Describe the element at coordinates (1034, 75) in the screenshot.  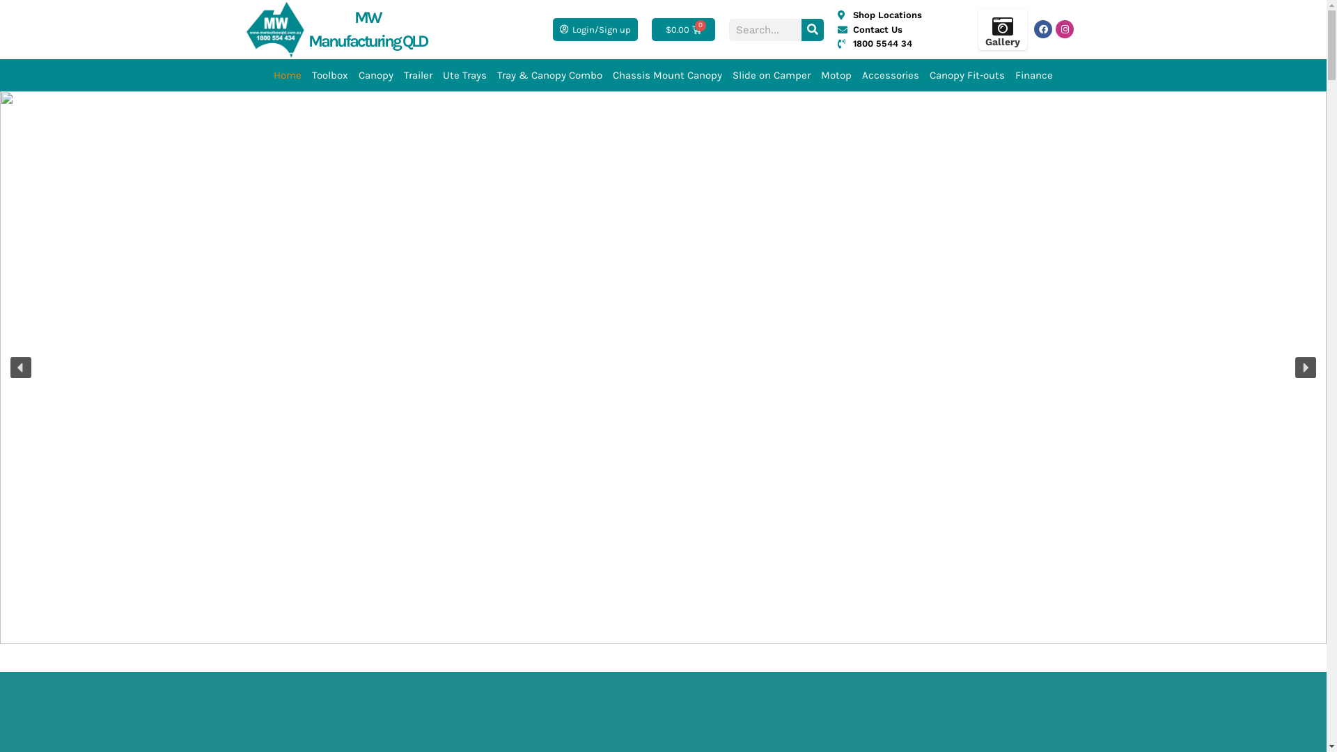
I see `Finance` at that location.